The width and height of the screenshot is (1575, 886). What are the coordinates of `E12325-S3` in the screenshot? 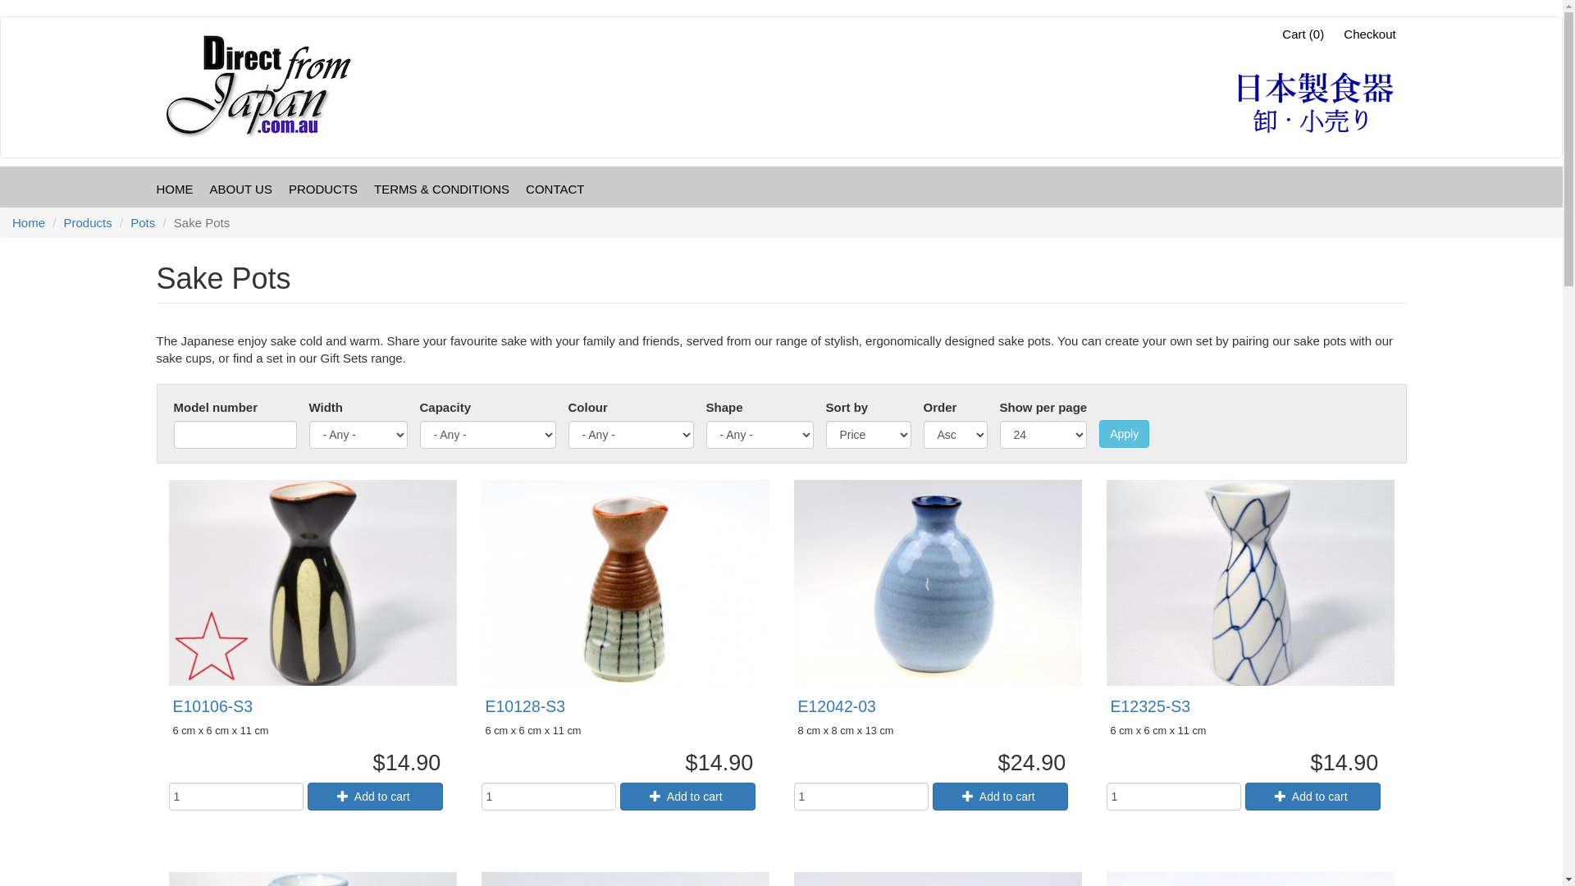 It's located at (1151, 706).